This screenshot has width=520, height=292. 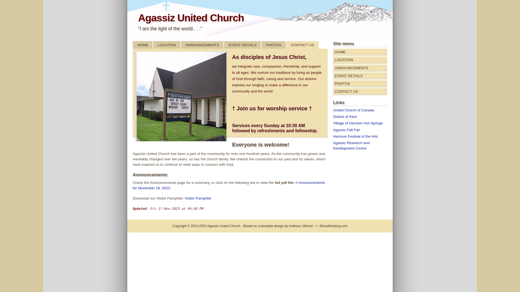 What do you see at coordinates (360, 68) in the screenshot?
I see `ANNOUNCEMENTS` at bounding box center [360, 68].